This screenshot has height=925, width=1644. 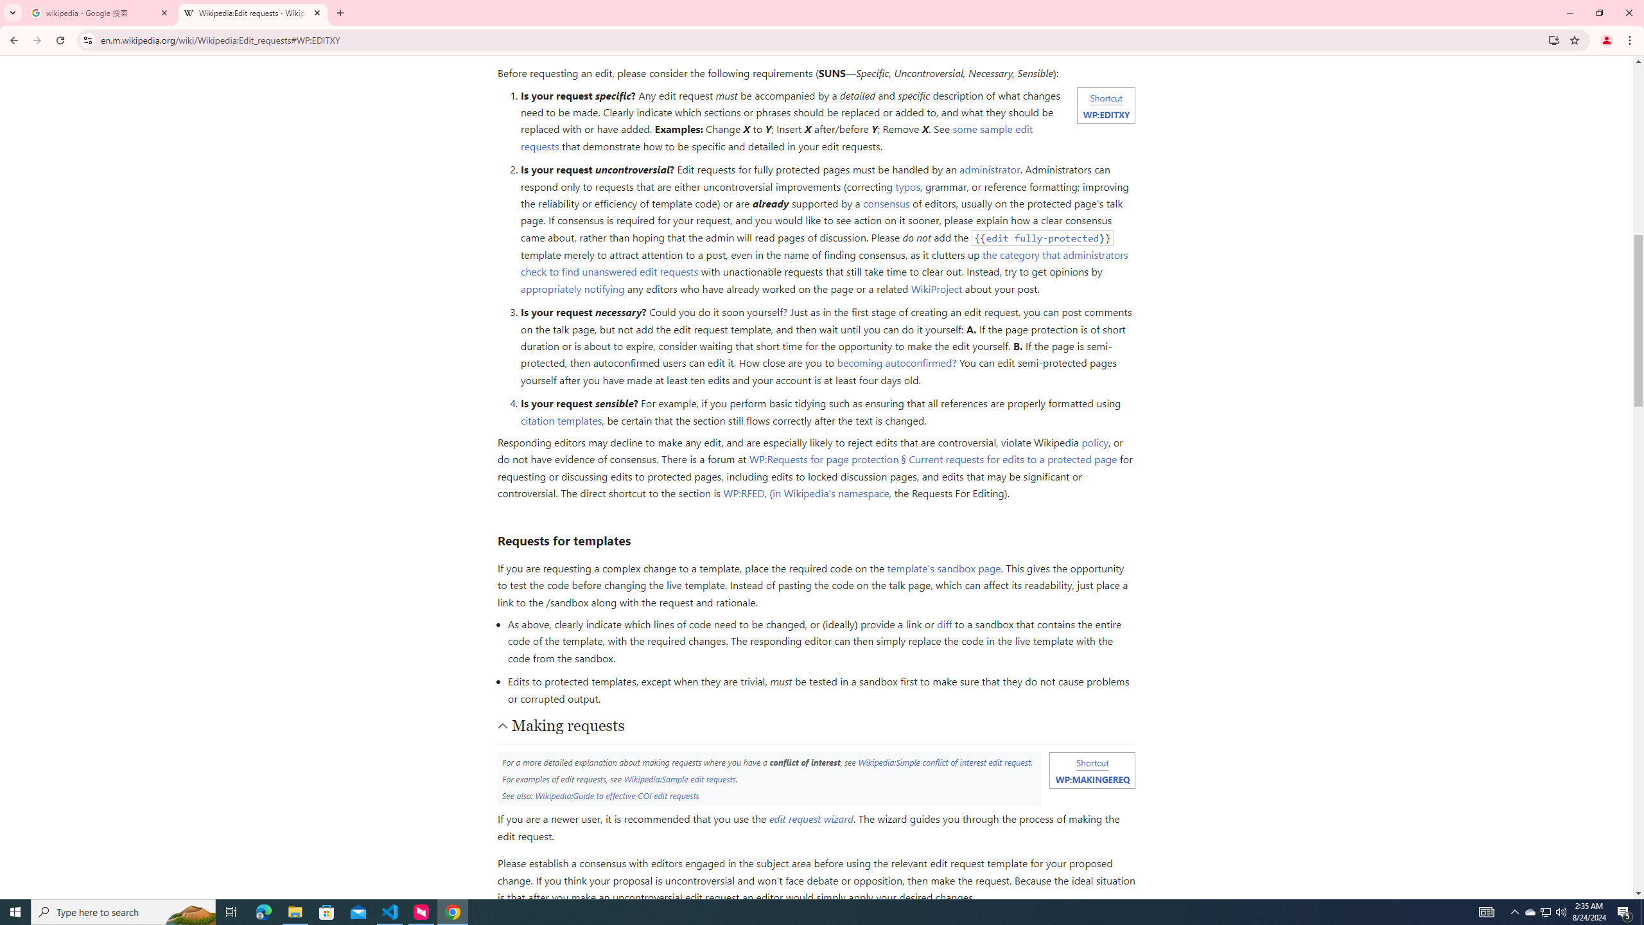 I want to click on administrator, so click(x=990, y=170).